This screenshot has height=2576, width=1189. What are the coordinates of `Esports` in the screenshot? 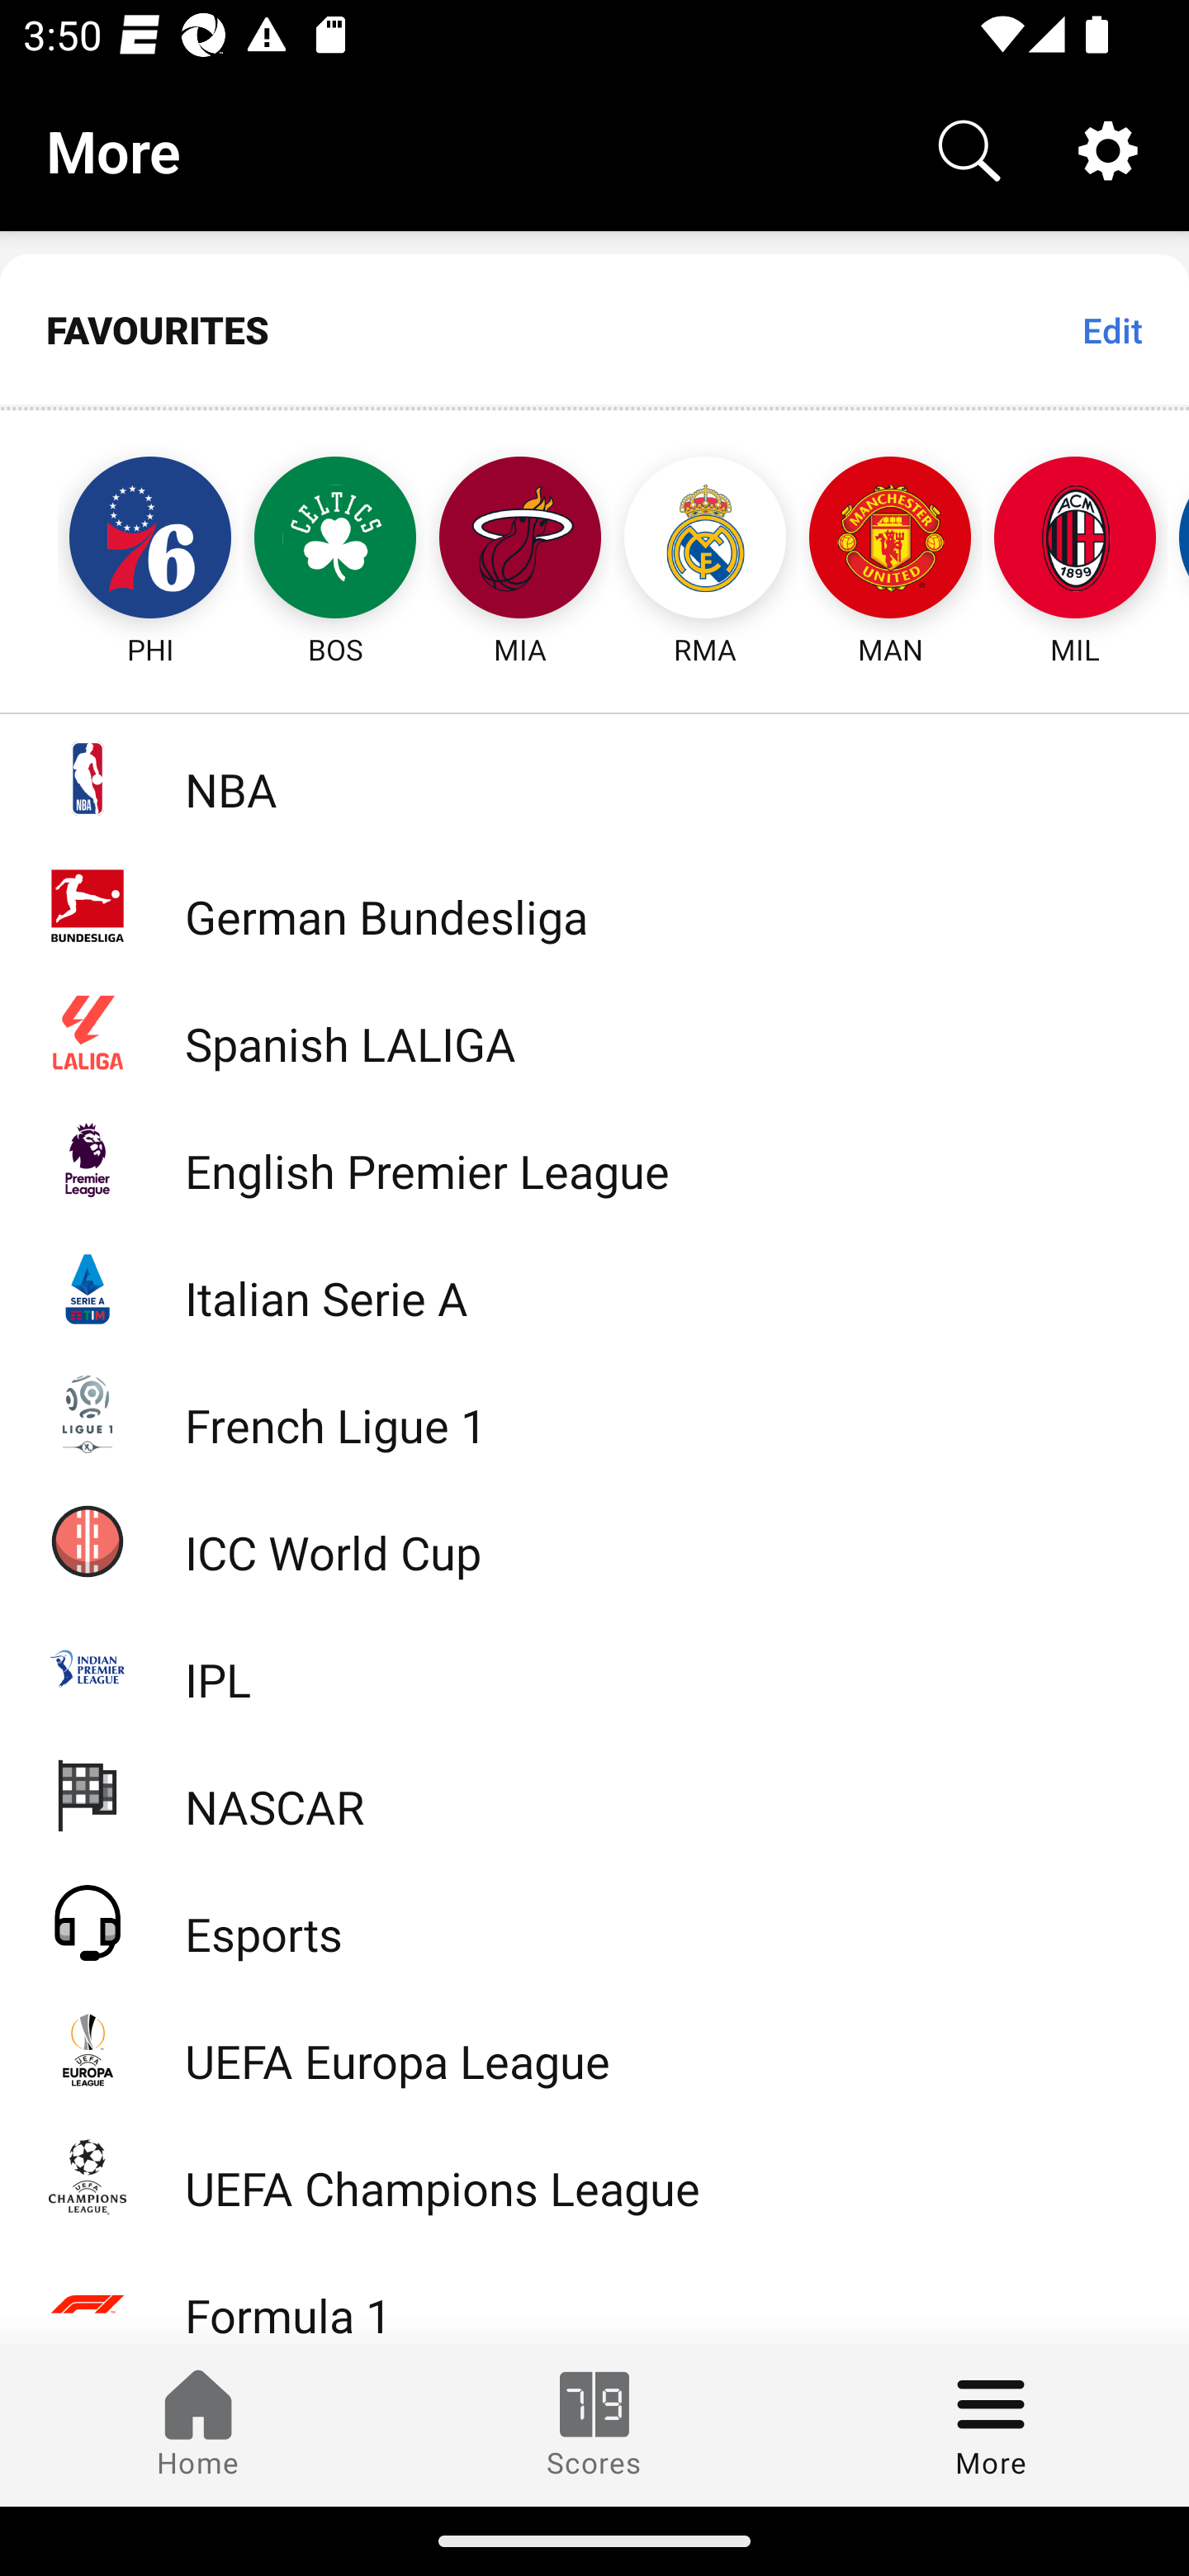 It's located at (594, 1921).